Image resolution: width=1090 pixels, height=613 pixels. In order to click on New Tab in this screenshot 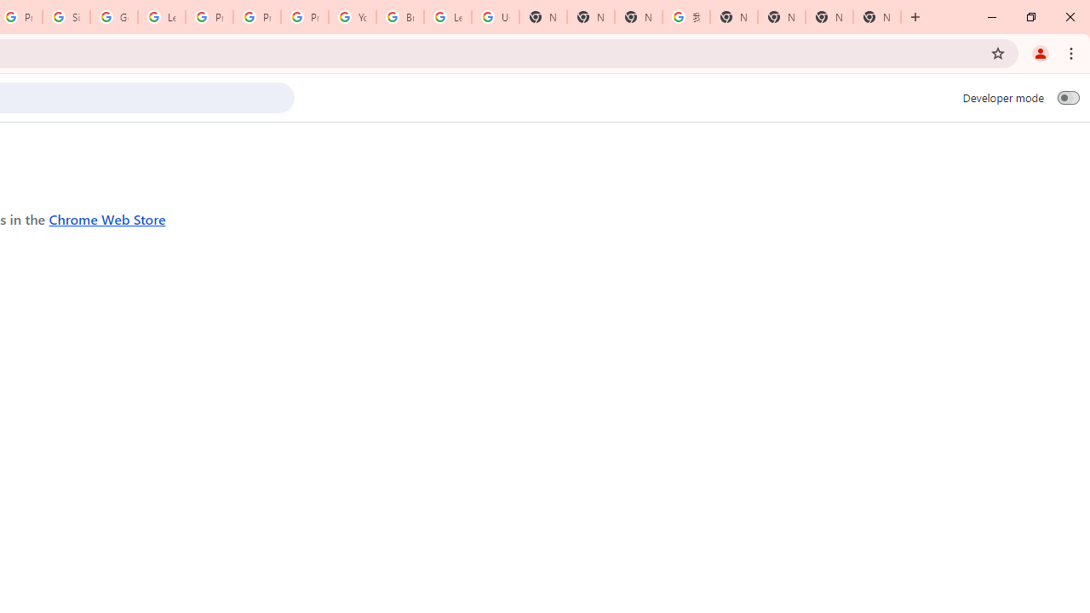, I will do `click(877, 17)`.